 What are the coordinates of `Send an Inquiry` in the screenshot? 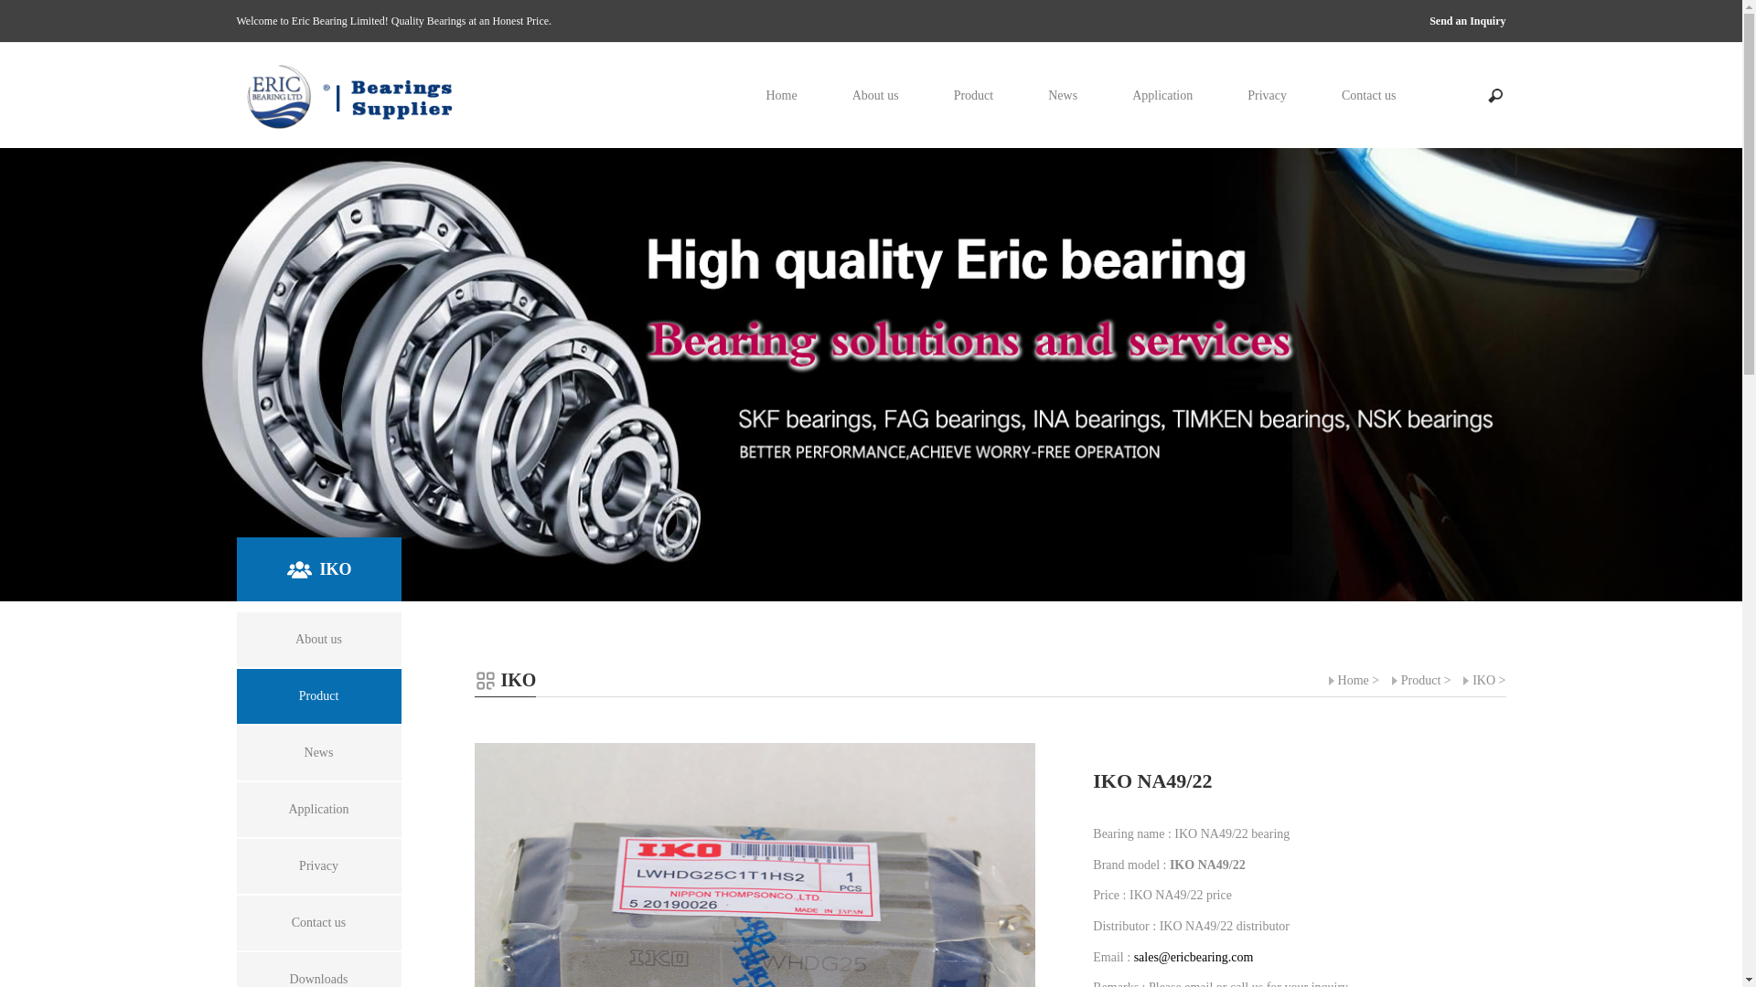 It's located at (1467, 21).